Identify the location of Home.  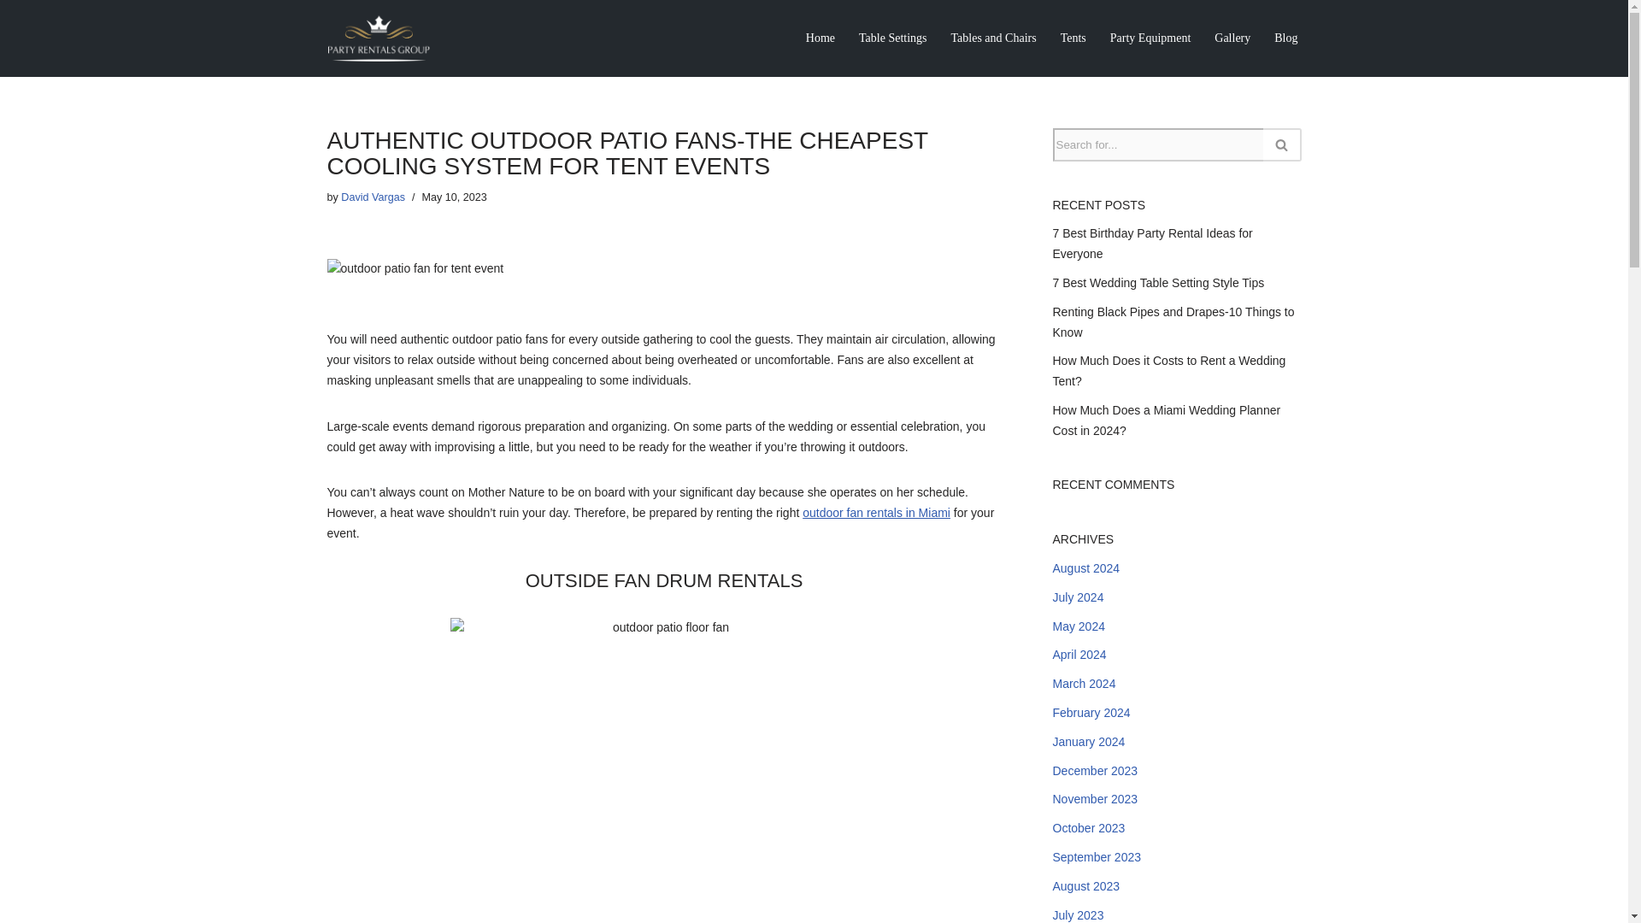
(820, 38).